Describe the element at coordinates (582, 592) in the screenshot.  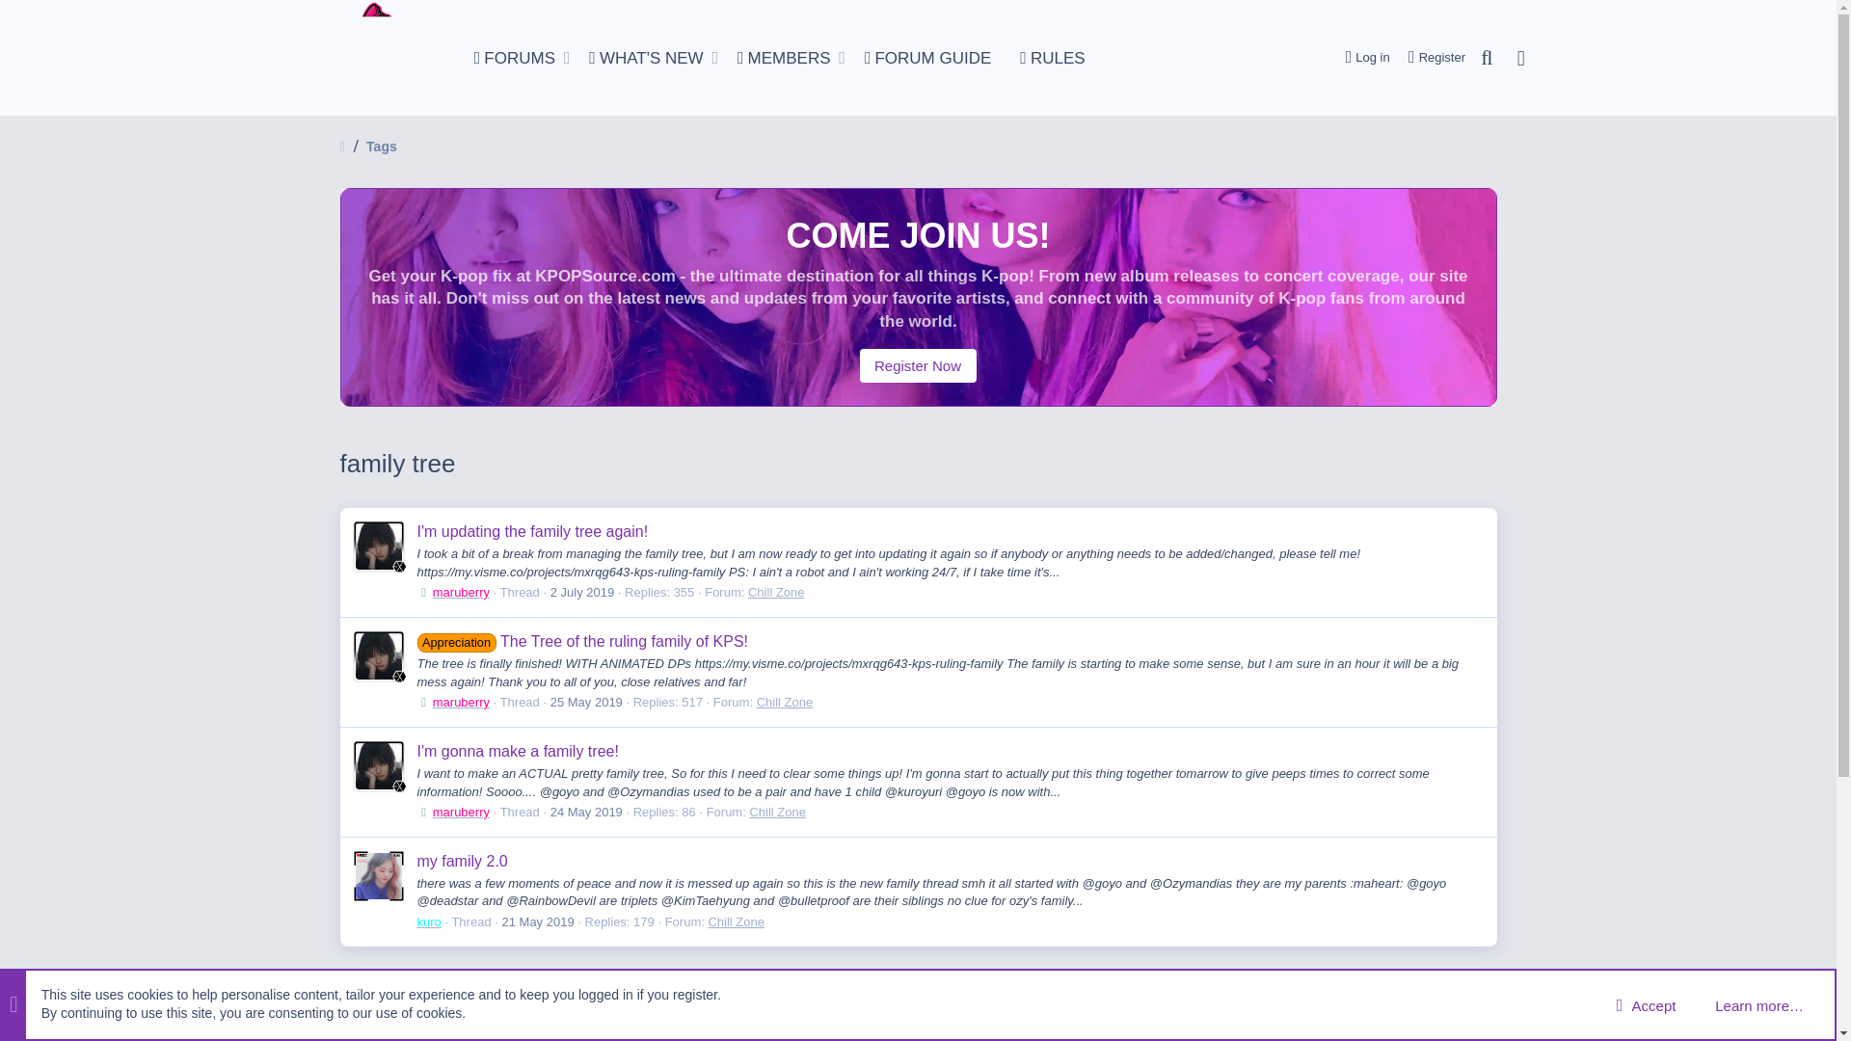
I see `FORUMS` at that location.